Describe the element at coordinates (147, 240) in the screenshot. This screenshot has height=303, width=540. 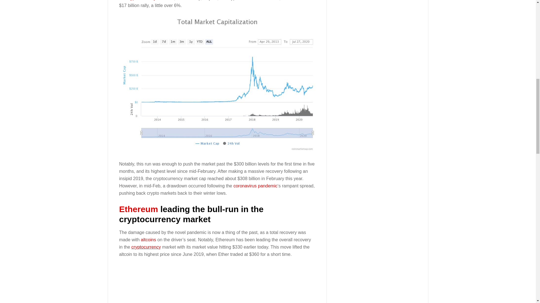
I see `altcoins` at that location.